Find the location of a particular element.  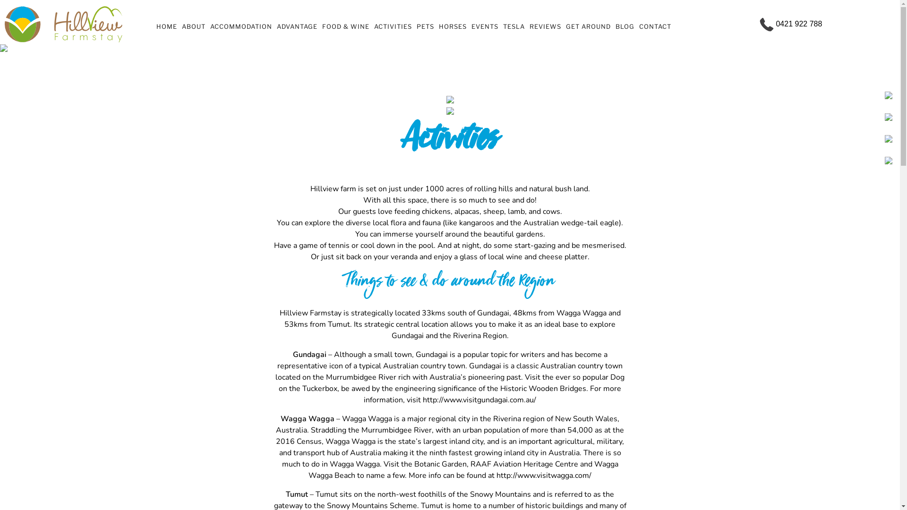

HORSES is located at coordinates (453, 26).